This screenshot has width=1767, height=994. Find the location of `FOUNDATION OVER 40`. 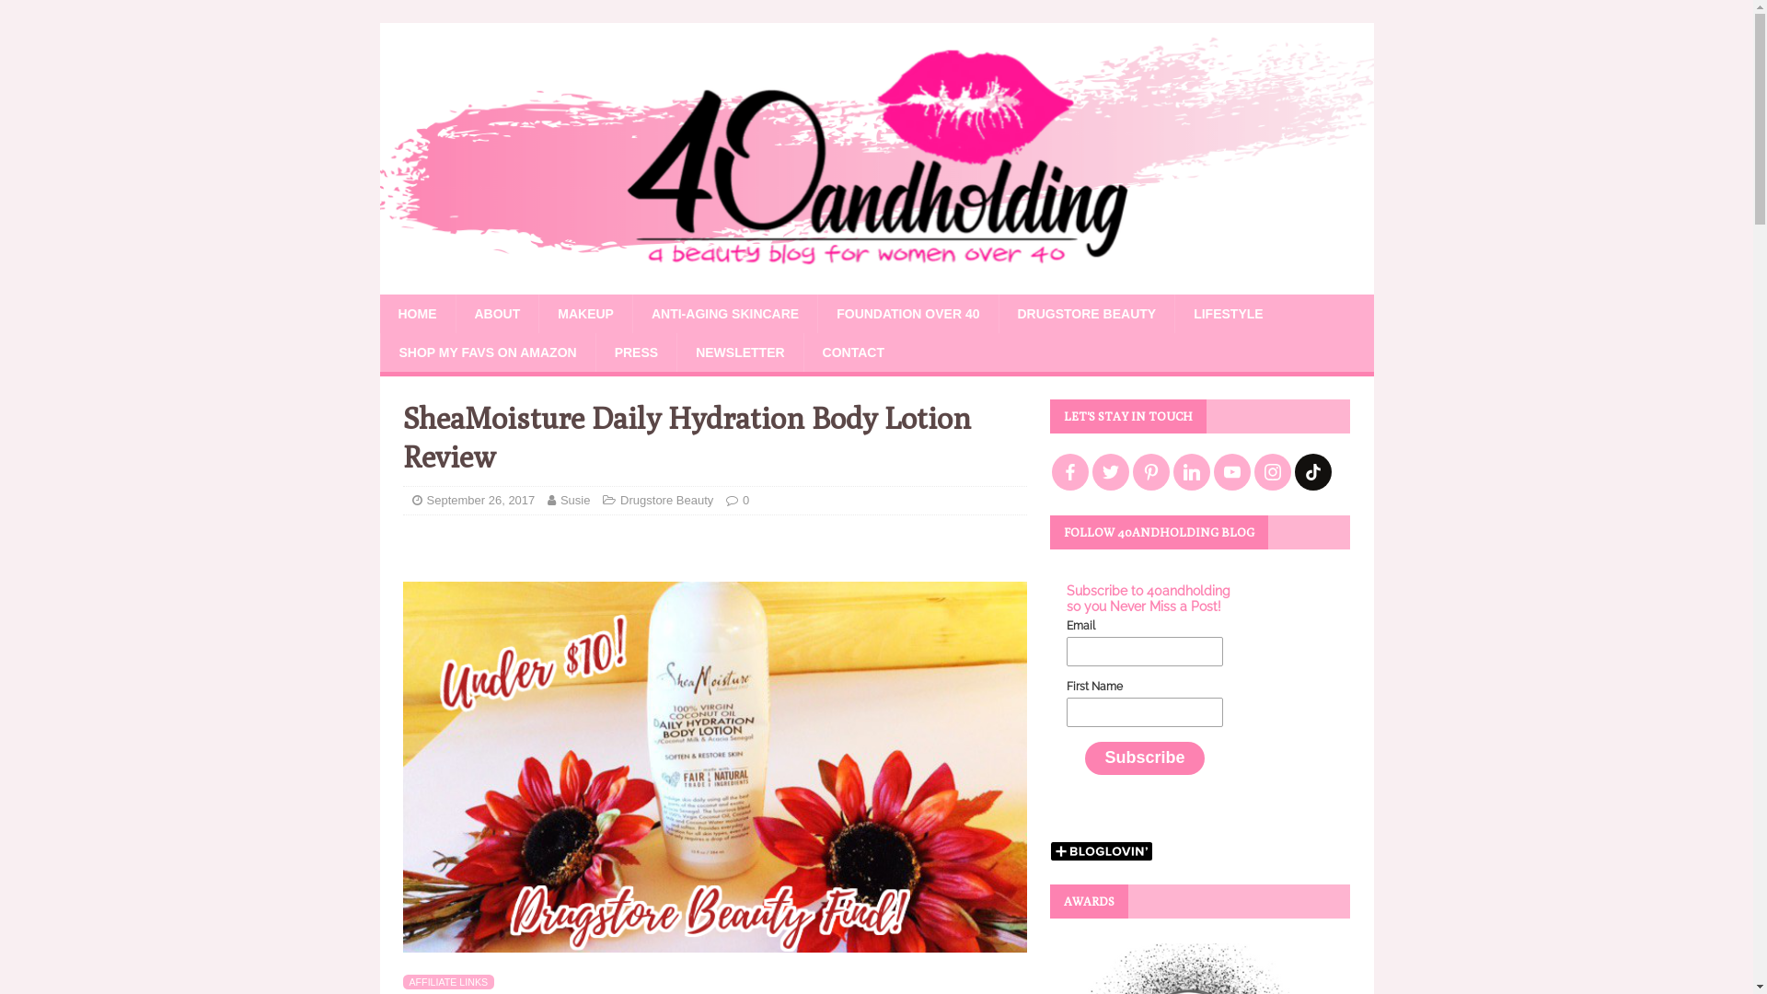

FOUNDATION OVER 40 is located at coordinates (907, 314).